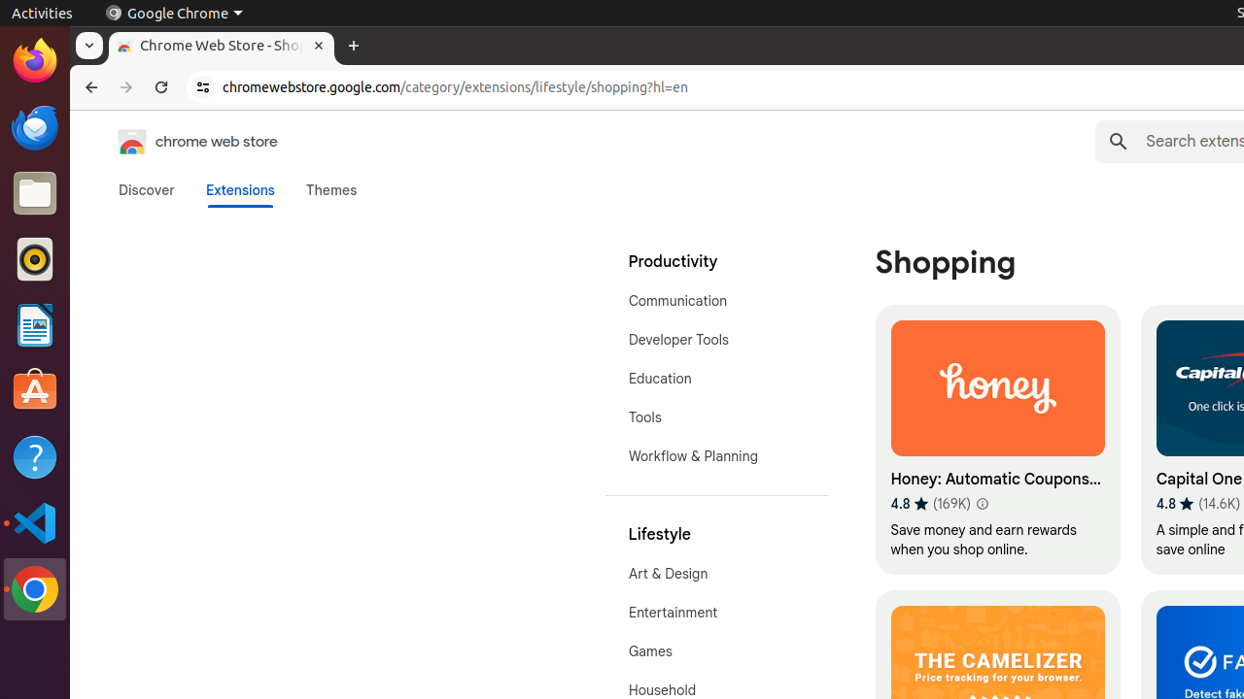  I want to click on View site information, so click(203, 87).